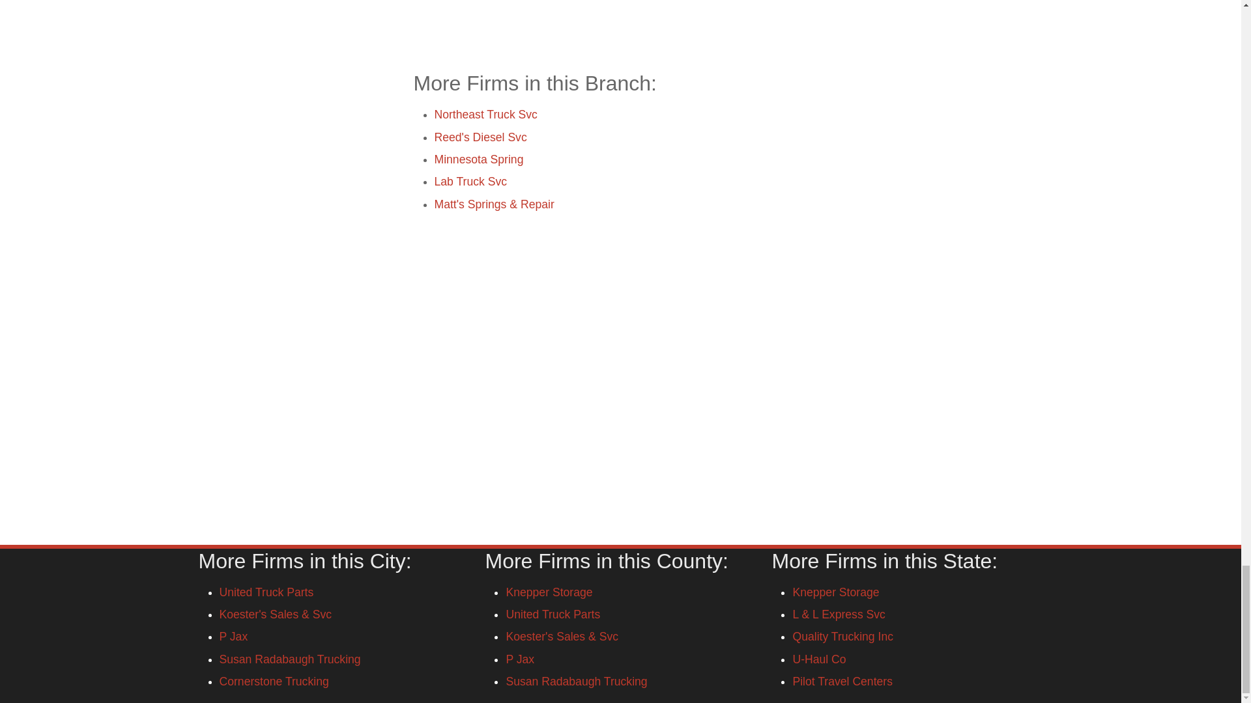  What do you see at coordinates (478, 159) in the screenshot?
I see `Minnesota Spring` at bounding box center [478, 159].